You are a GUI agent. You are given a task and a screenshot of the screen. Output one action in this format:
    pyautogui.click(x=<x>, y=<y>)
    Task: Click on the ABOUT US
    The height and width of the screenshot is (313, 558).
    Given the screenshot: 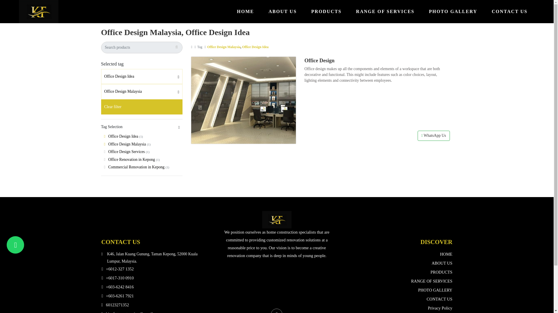 What is the action you would take?
    pyautogui.click(x=282, y=11)
    